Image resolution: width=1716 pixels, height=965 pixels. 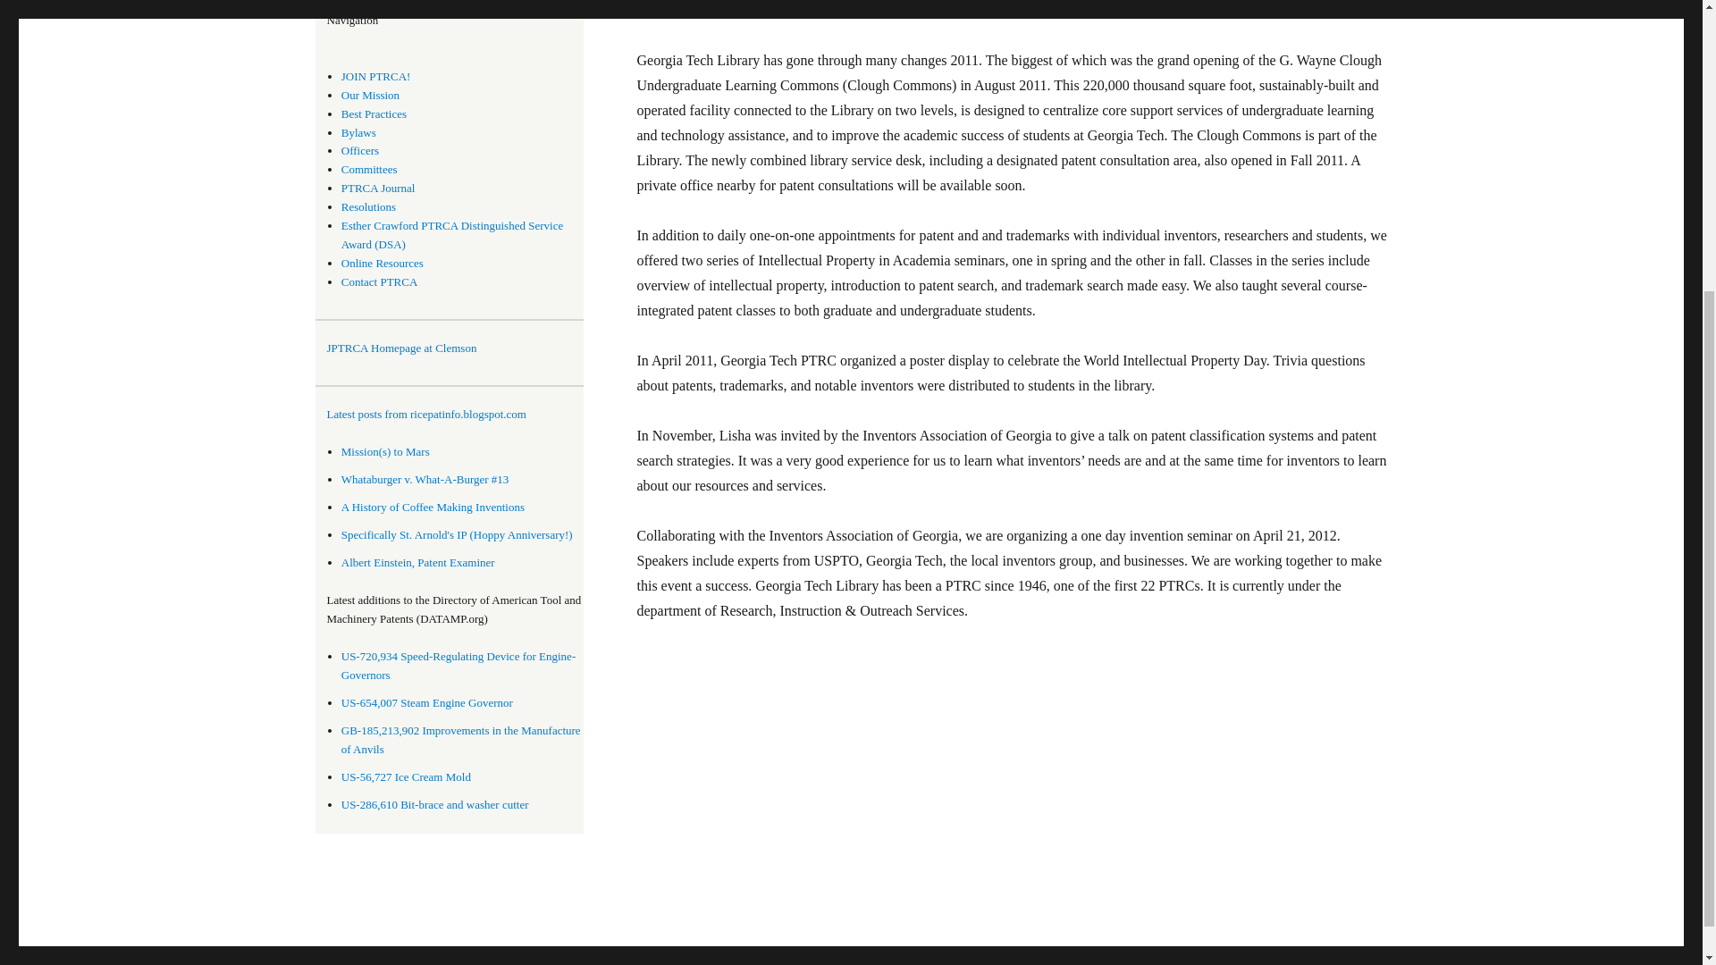 What do you see at coordinates (380, 281) in the screenshot?
I see `Contact PTRCA` at bounding box center [380, 281].